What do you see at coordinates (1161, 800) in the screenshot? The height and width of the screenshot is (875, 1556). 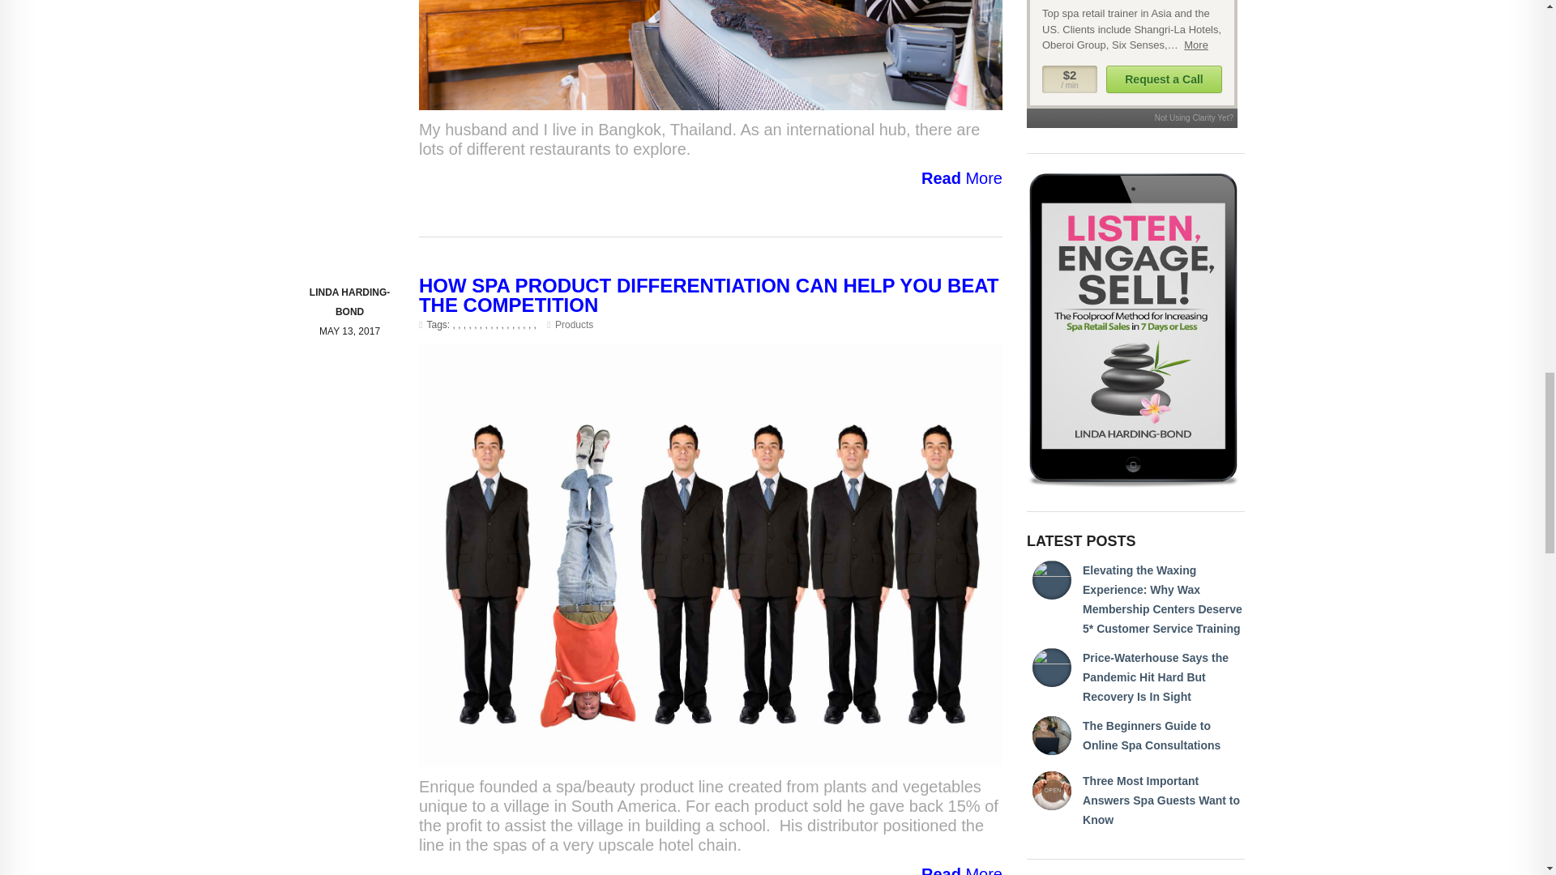 I see `Three Most Important Answers Spa Guests Want to Know` at bounding box center [1161, 800].